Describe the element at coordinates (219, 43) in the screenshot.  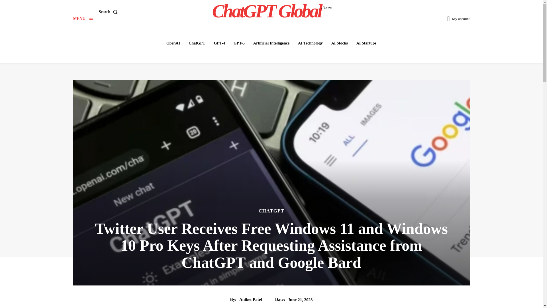
I see `ChatGPT` at that location.